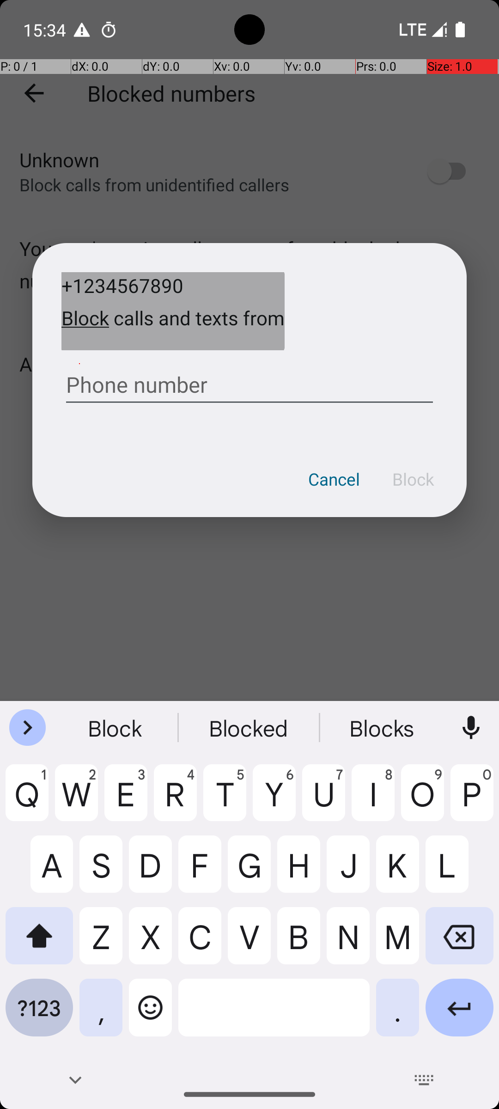 This screenshot has height=1109, width=499. What do you see at coordinates (471, 728) in the screenshot?
I see `Voice input` at bounding box center [471, 728].